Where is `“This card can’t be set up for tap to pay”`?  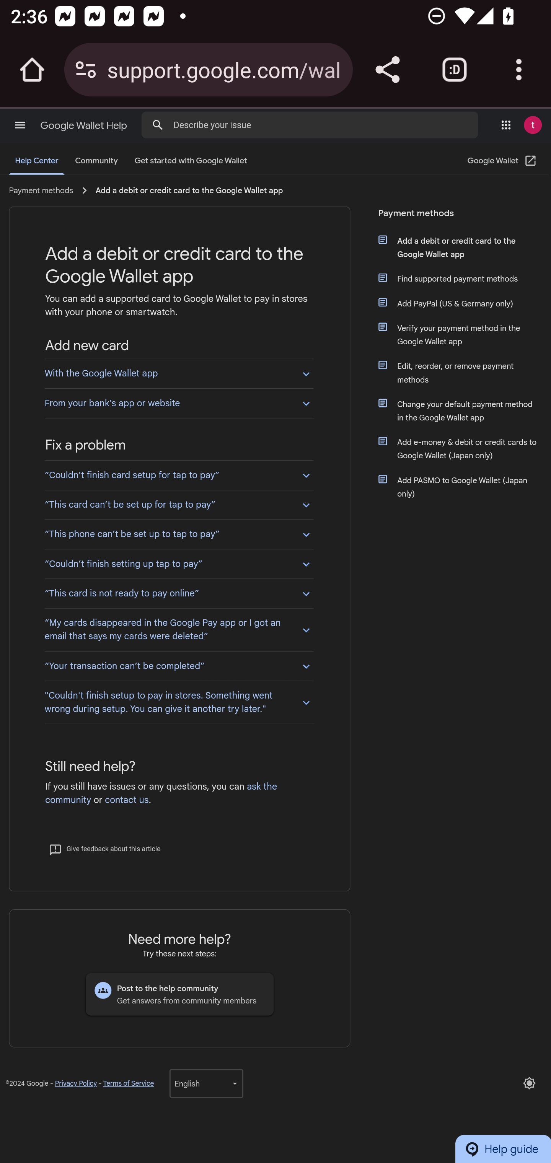 “This card can’t be set up for tap to pay” is located at coordinates (179, 504).